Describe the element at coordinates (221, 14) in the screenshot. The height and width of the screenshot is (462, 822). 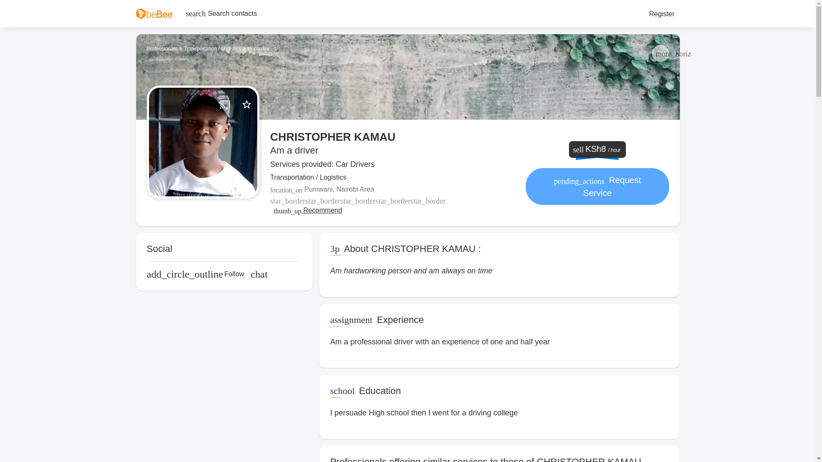
I see `Search contacts` at that location.